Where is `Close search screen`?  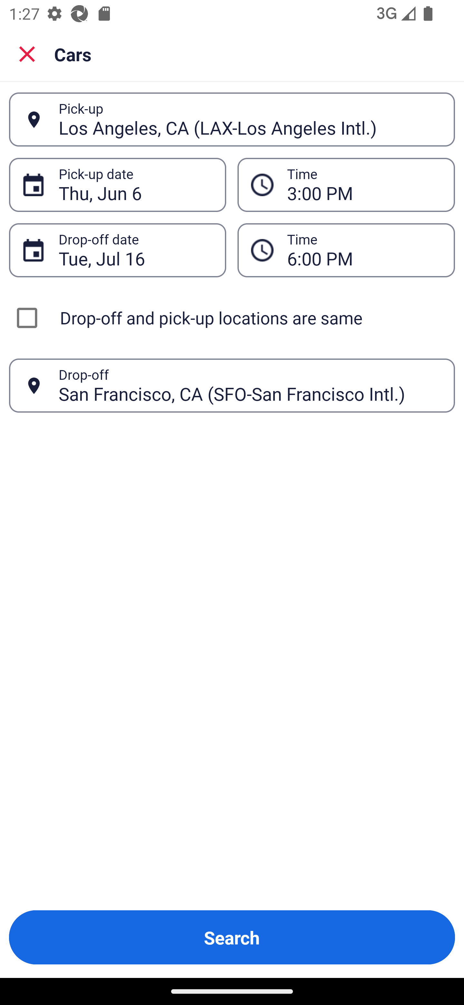 Close search screen is located at coordinates (27, 54).